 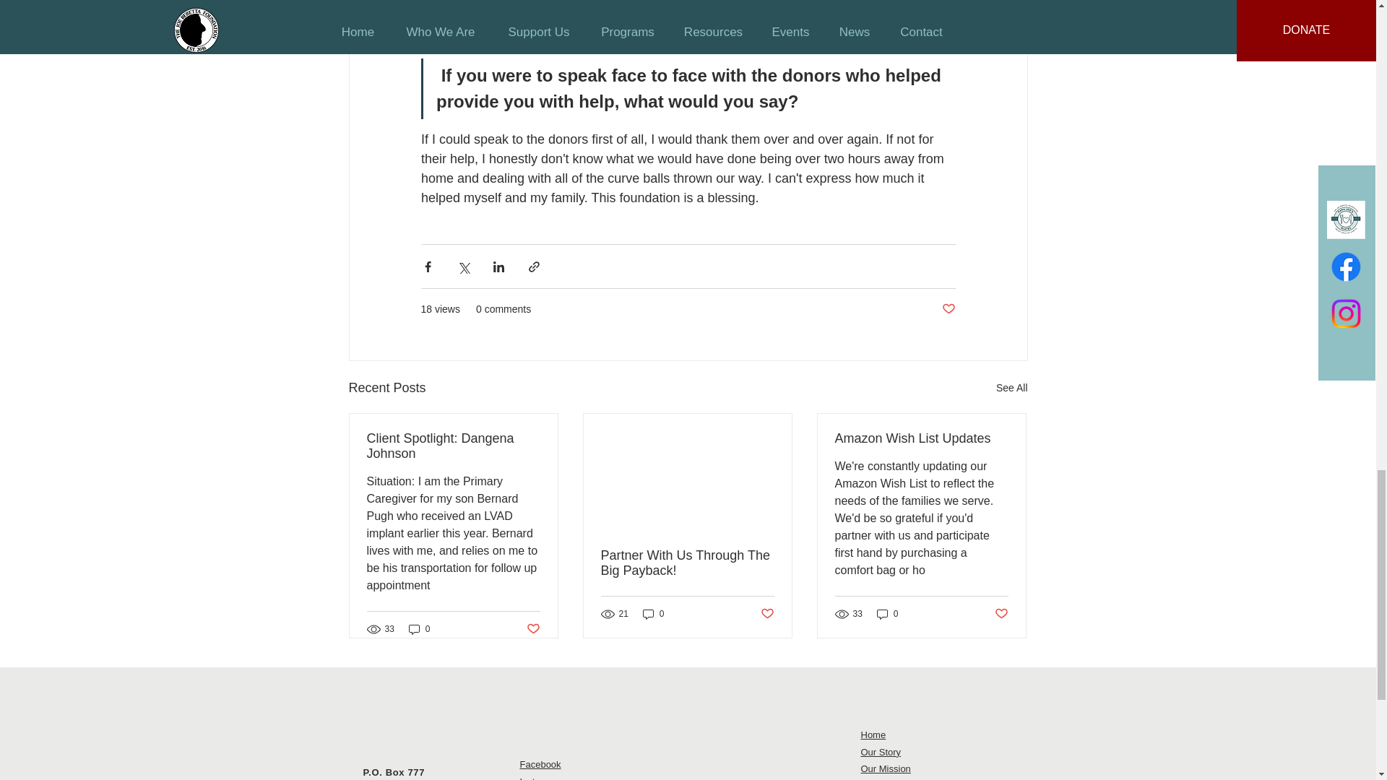 What do you see at coordinates (948, 309) in the screenshot?
I see `Post not marked as liked` at bounding box center [948, 309].